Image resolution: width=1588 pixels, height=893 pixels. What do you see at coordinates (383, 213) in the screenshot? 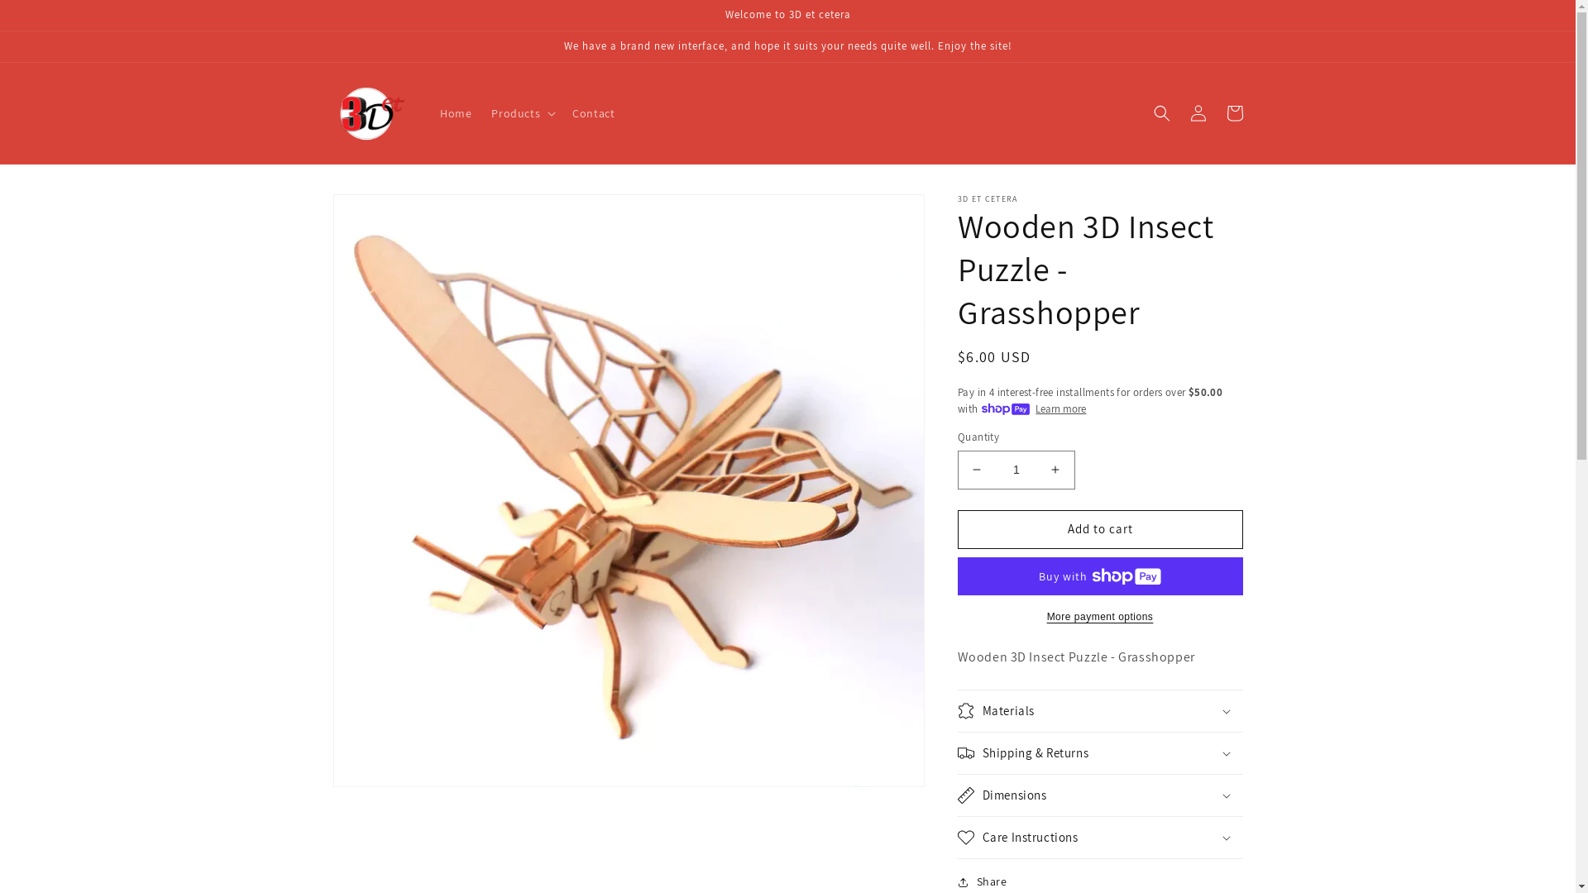
I see `Skip to product information` at bounding box center [383, 213].